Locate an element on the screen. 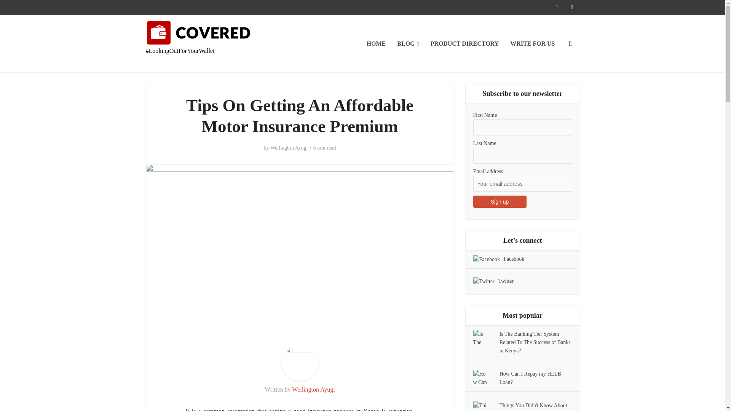 This screenshot has height=411, width=731. Twitter is located at coordinates (493, 281).